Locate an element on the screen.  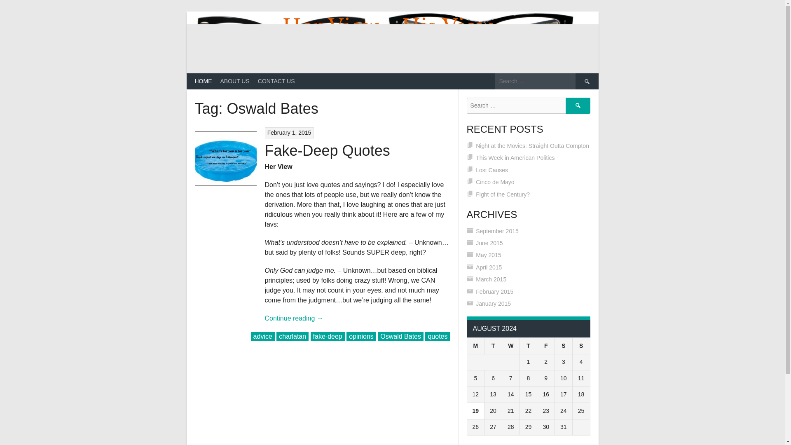
Oswald Bates is located at coordinates (400, 336).